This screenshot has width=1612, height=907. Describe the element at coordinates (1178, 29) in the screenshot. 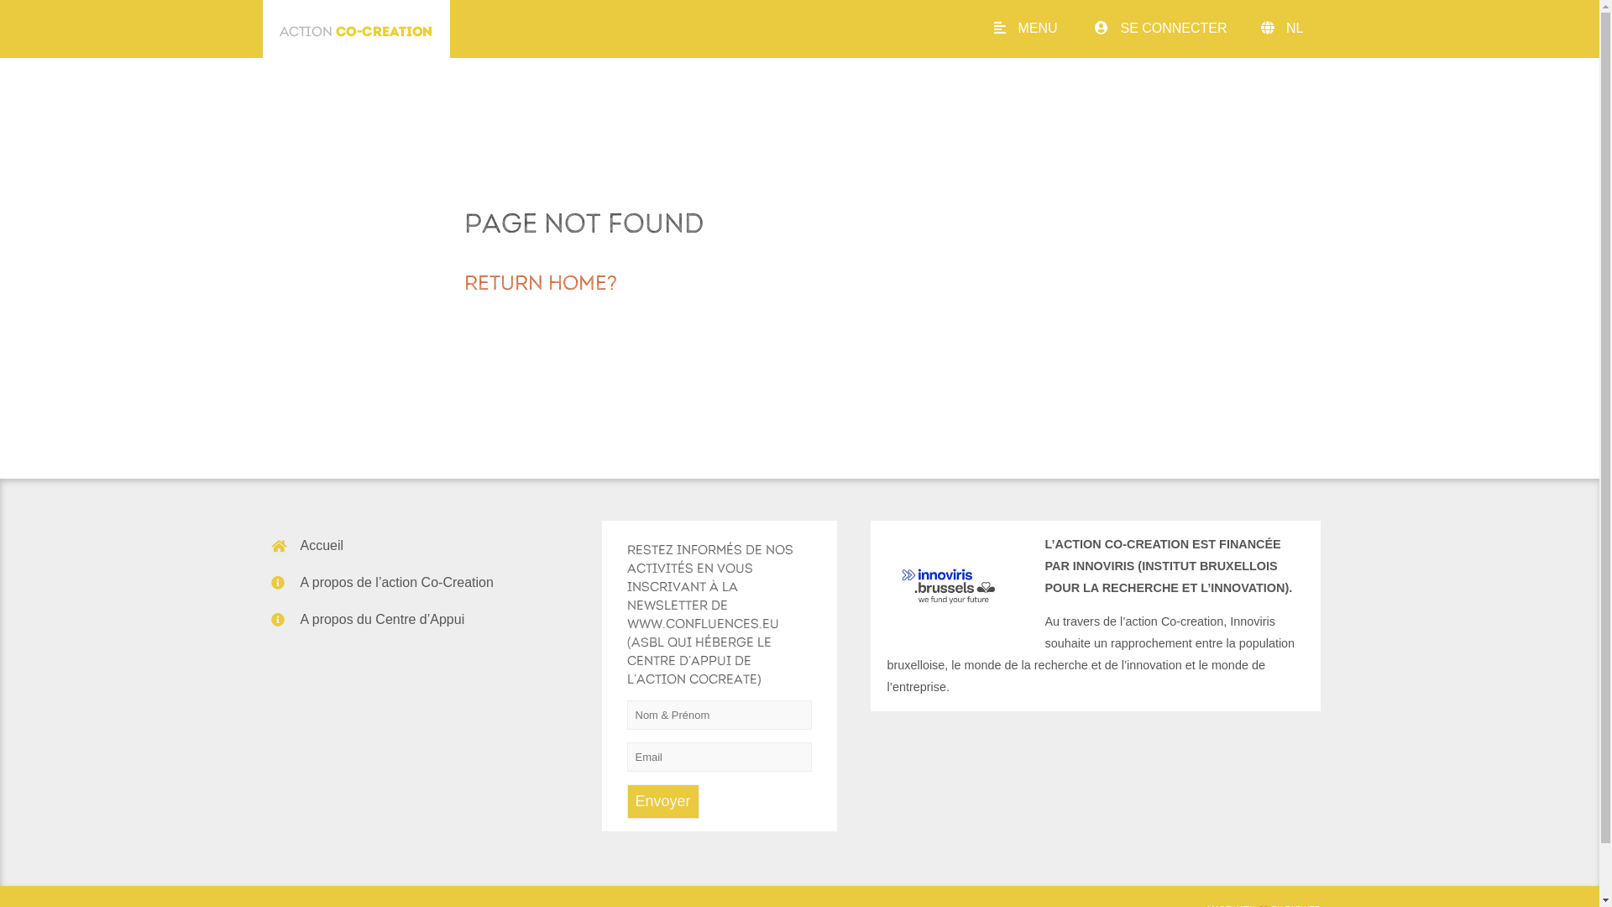

I see `SE CONNECTER` at that location.